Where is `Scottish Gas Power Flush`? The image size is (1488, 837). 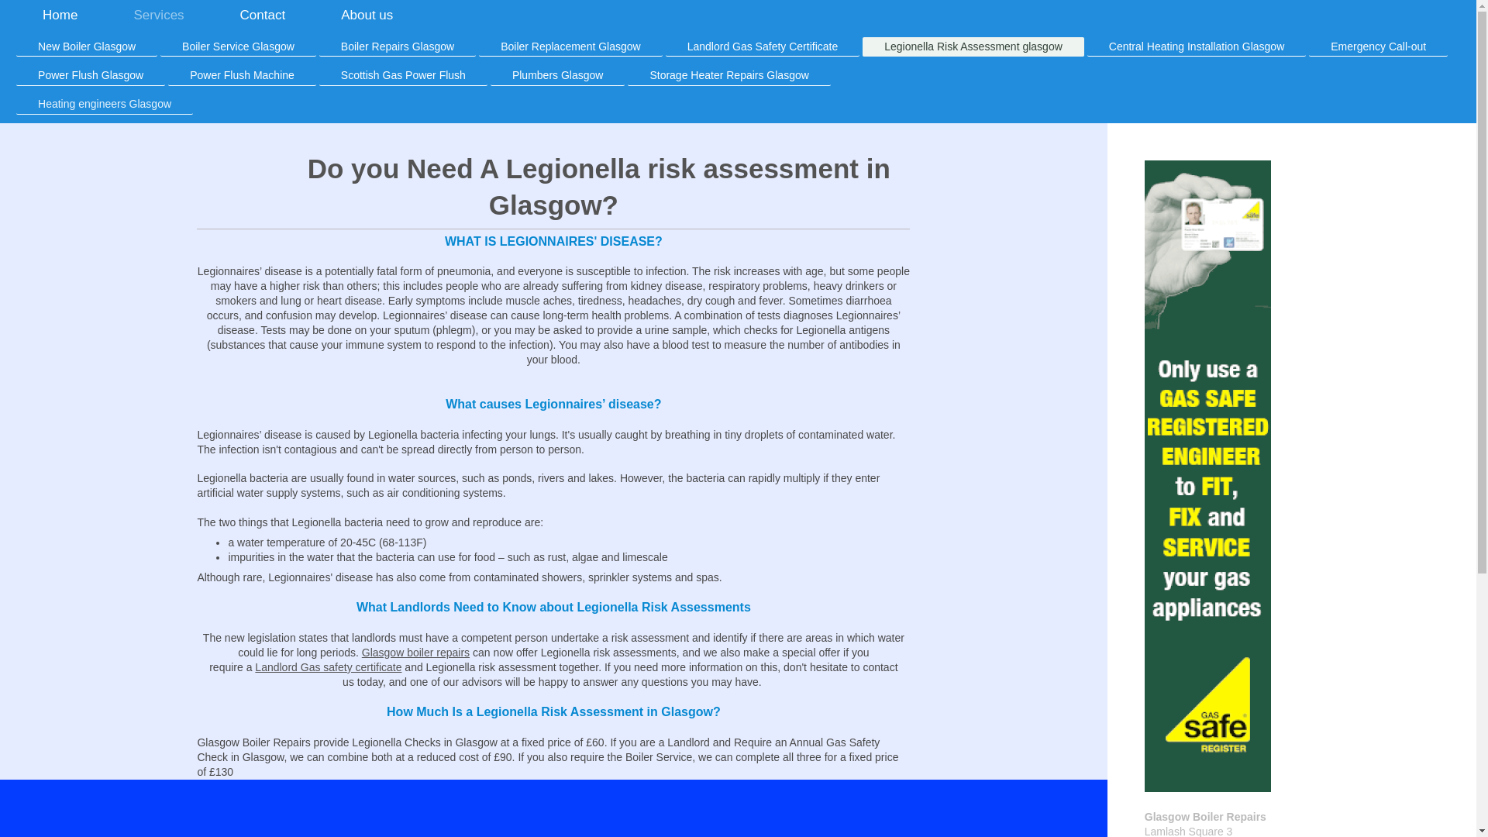 Scottish Gas Power Flush is located at coordinates (403, 76).